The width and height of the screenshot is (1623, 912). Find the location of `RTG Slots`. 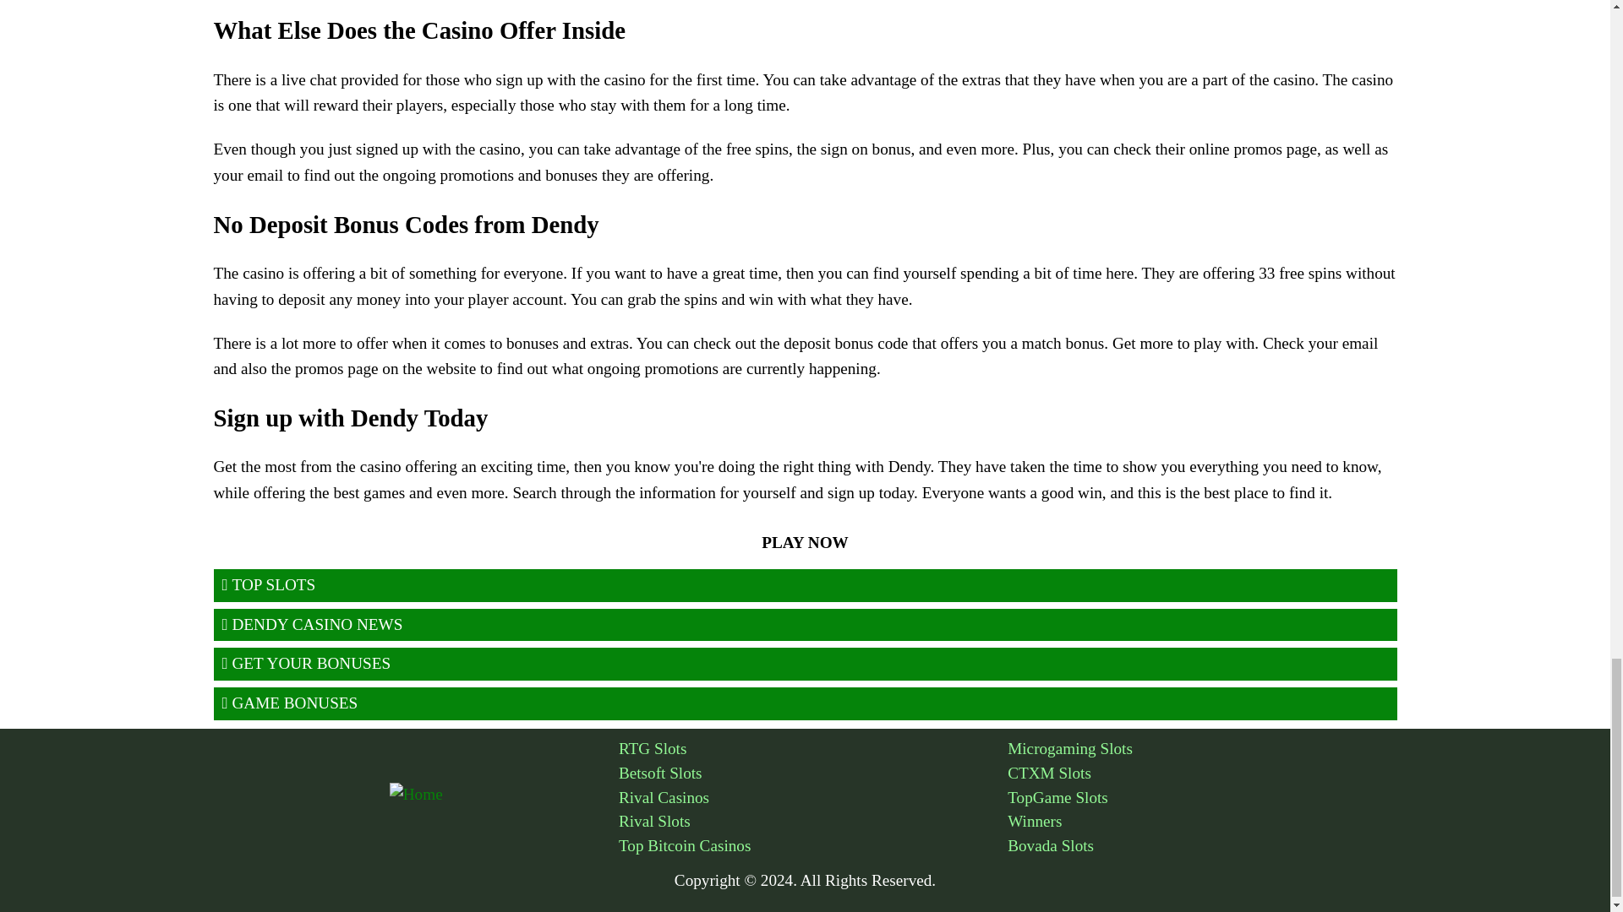

RTG Slots is located at coordinates (813, 748).